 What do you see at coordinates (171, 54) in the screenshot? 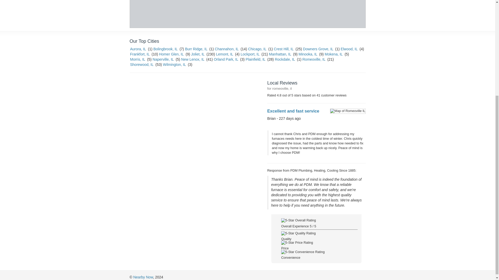
I see `Homer Glen, IL` at bounding box center [171, 54].